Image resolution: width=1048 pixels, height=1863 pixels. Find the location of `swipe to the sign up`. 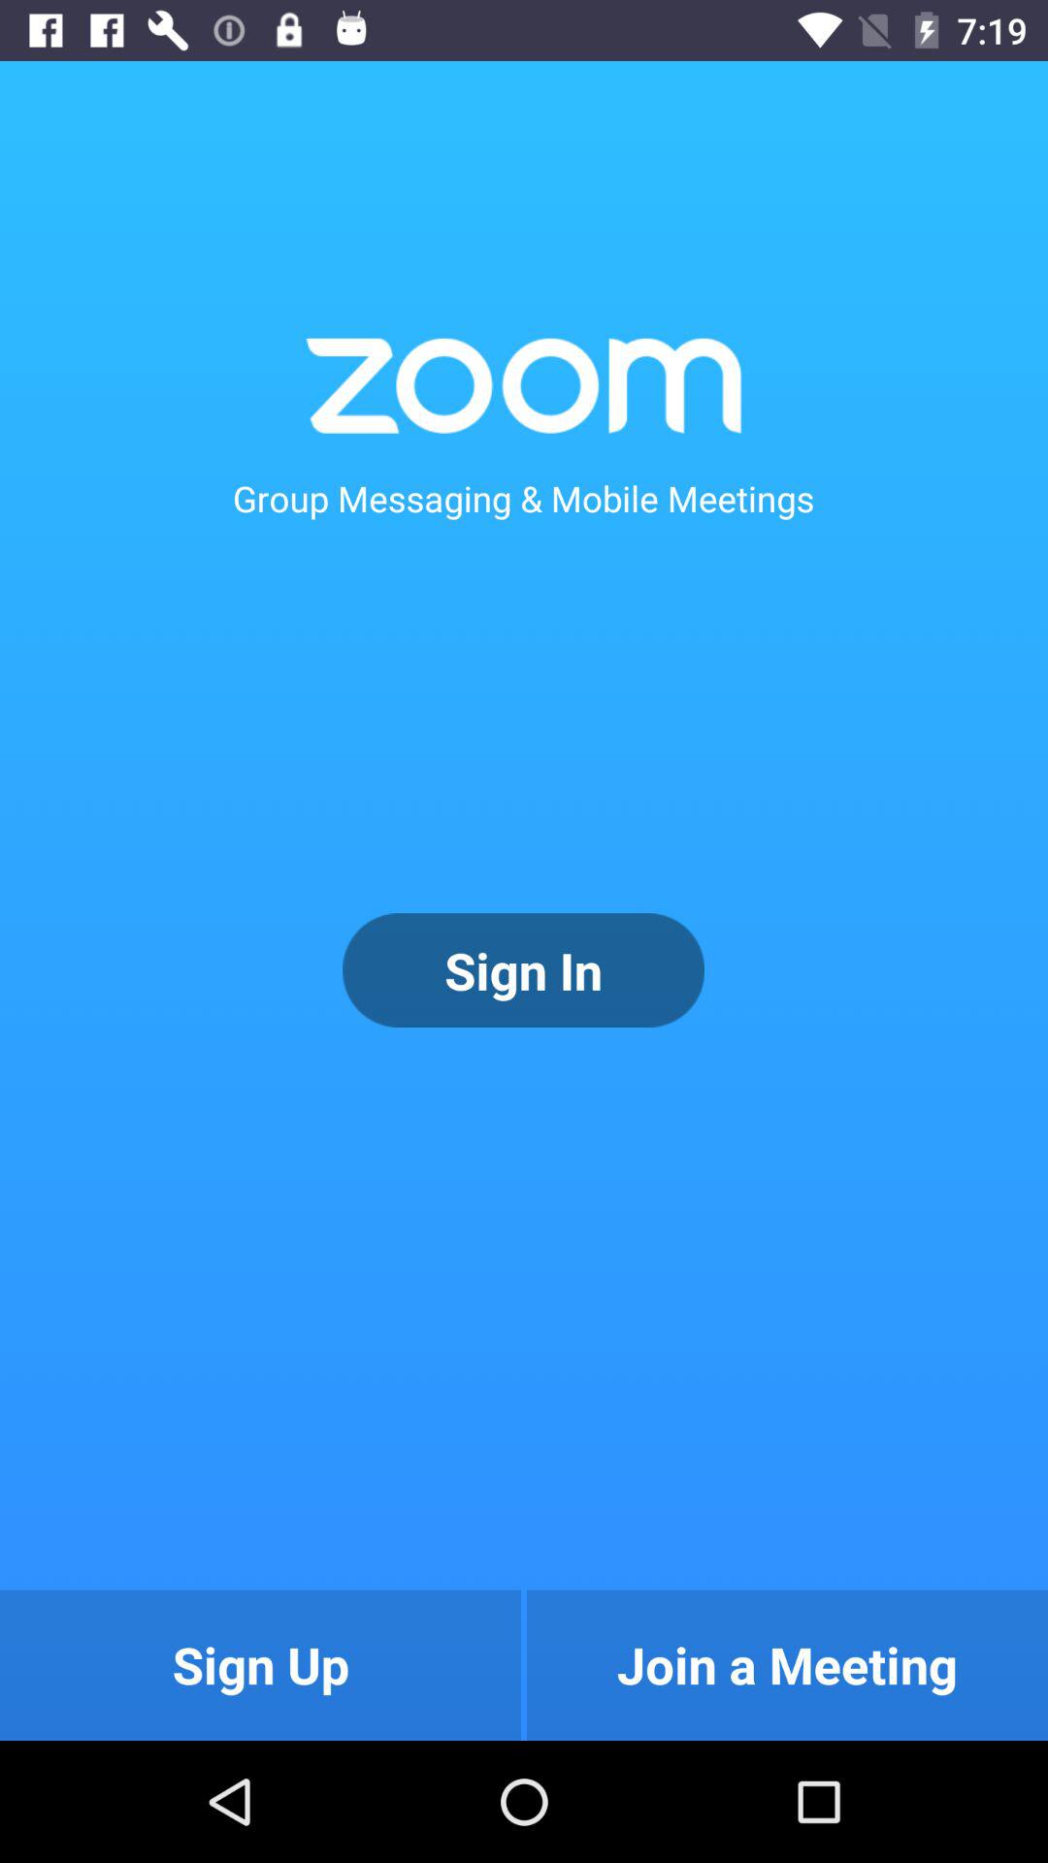

swipe to the sign up is located at coordinates (260, 1665).